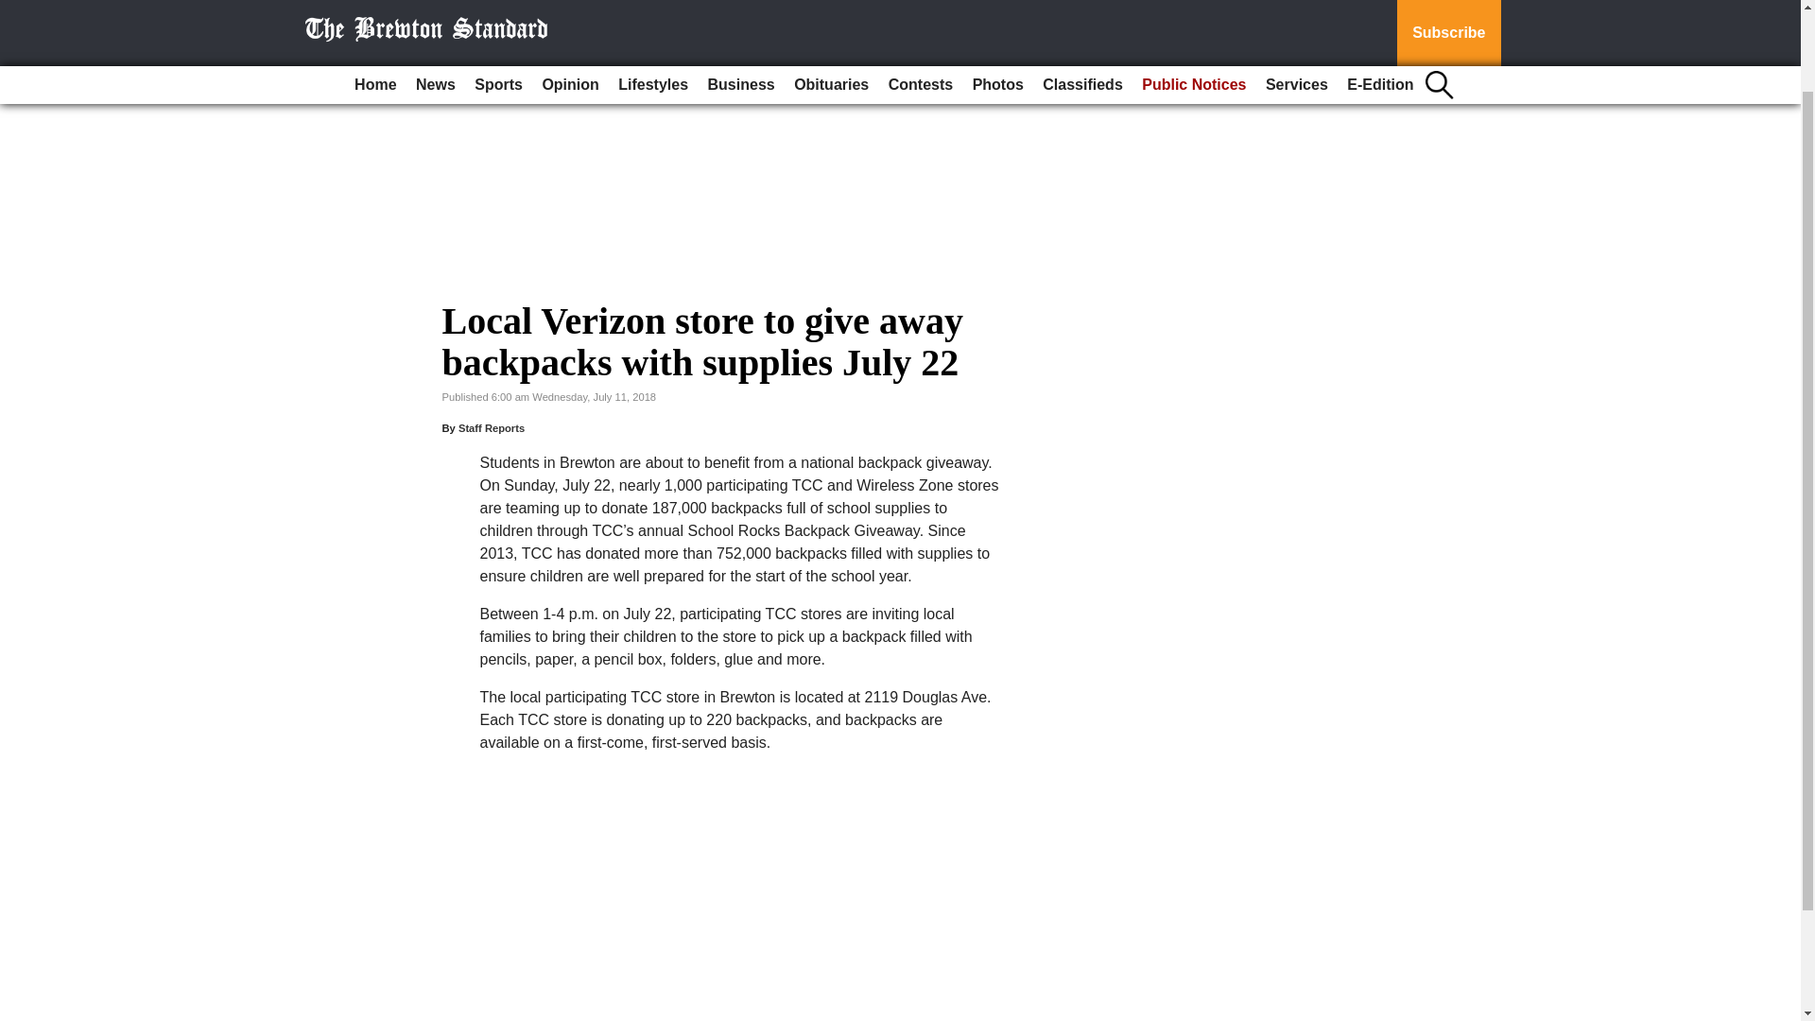 The image size is (1815, 1021). I want to click on Photos, so click(998, 3).